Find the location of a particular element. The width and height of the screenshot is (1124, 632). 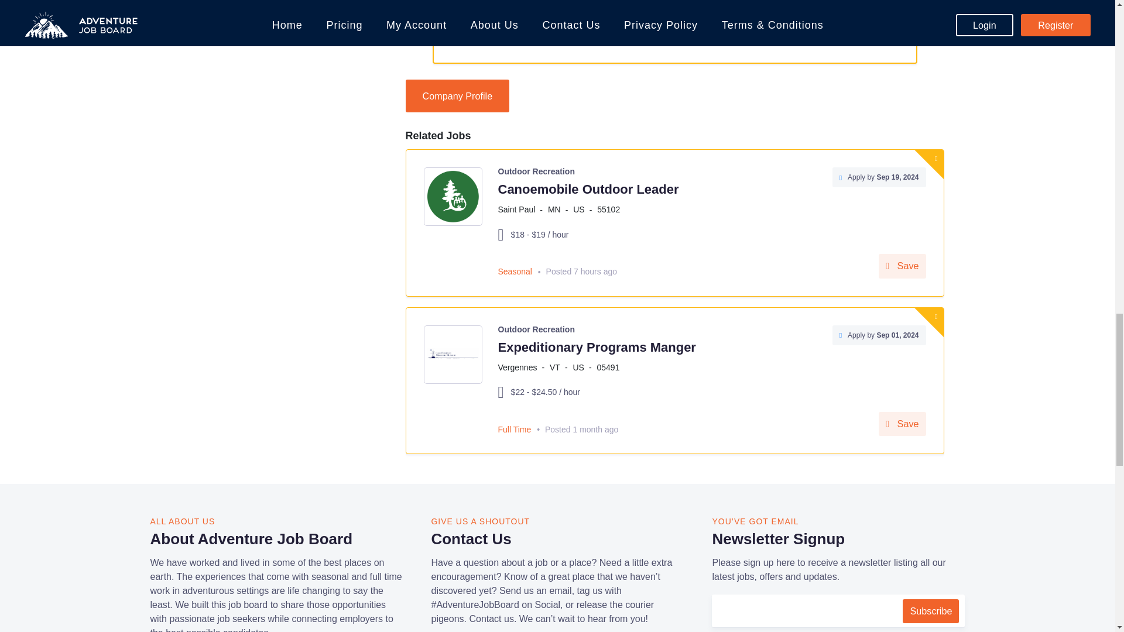

Outdoor Recreation is located at coordinates (536, 329).